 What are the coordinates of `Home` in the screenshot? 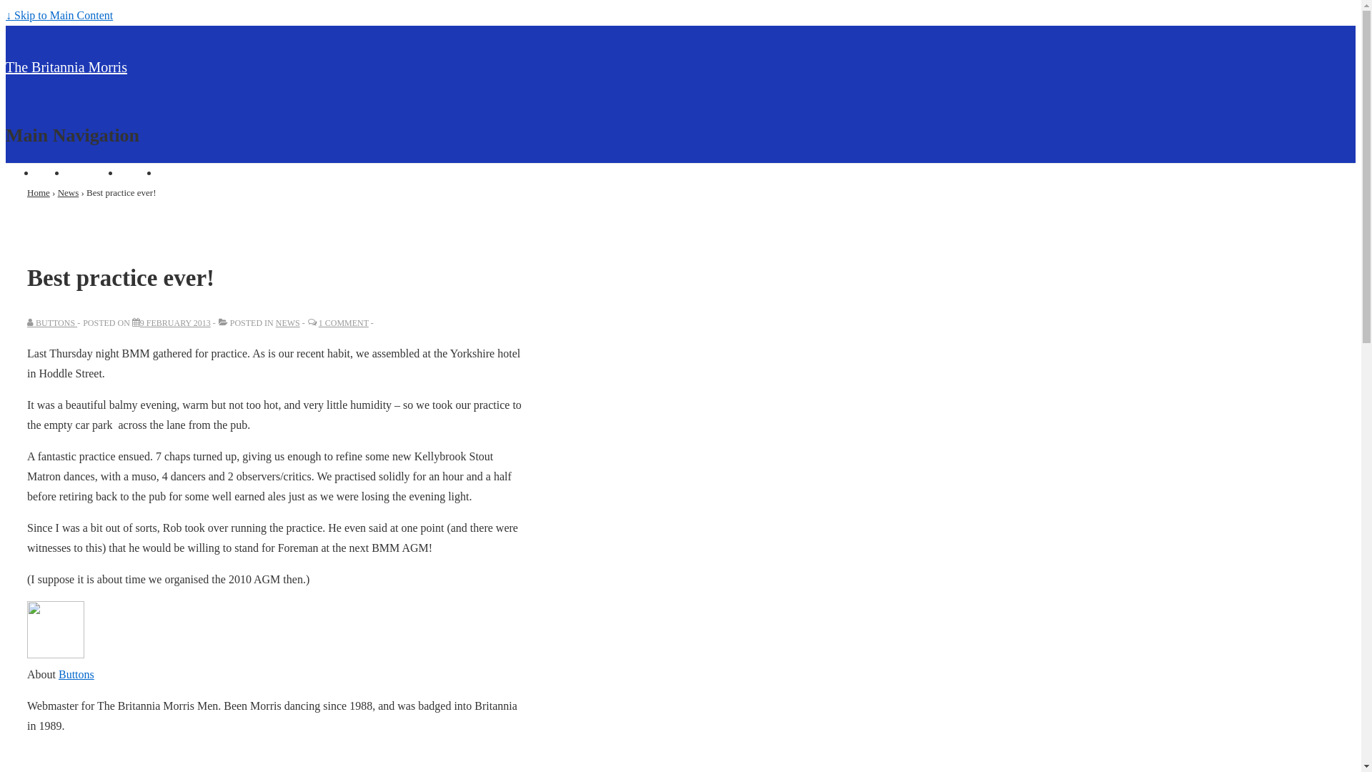 It's located at (50, 173).